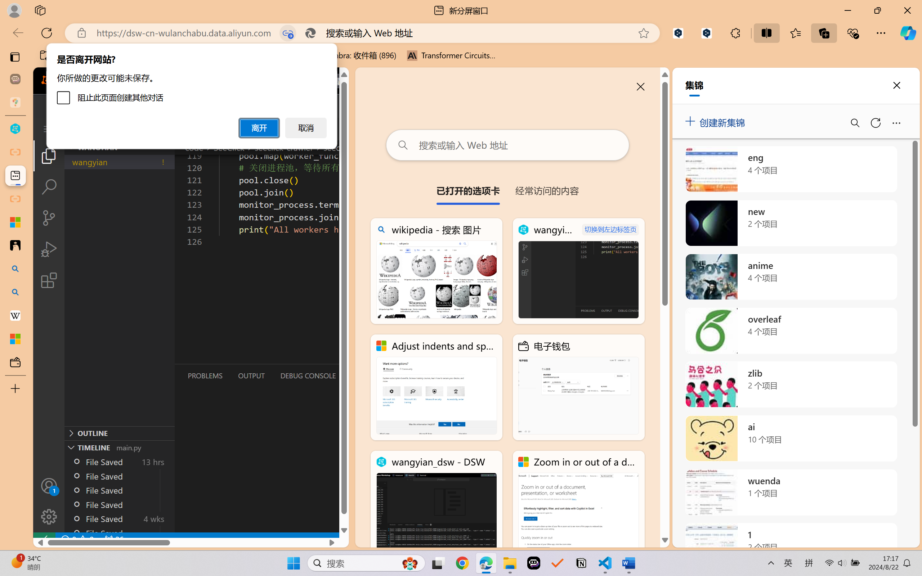 The height and width of the screenshot is (576, 922). Describe the element at coordinates (119, 447) in the screenshot. I see `Timeline Section` at that location.